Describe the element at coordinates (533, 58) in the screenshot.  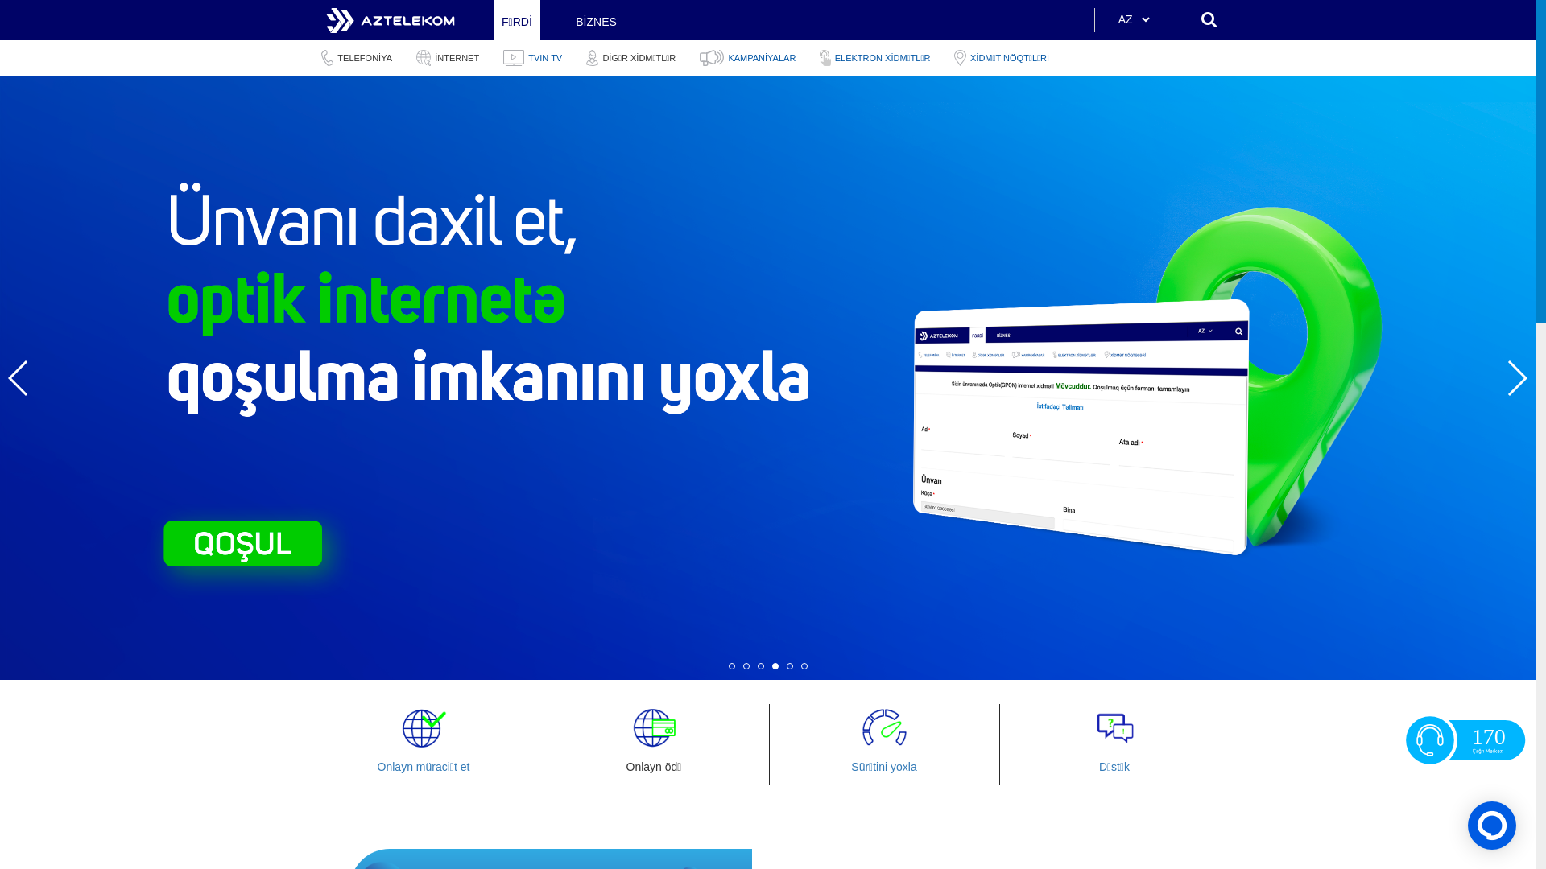
I see `TVIN TV` at that location.